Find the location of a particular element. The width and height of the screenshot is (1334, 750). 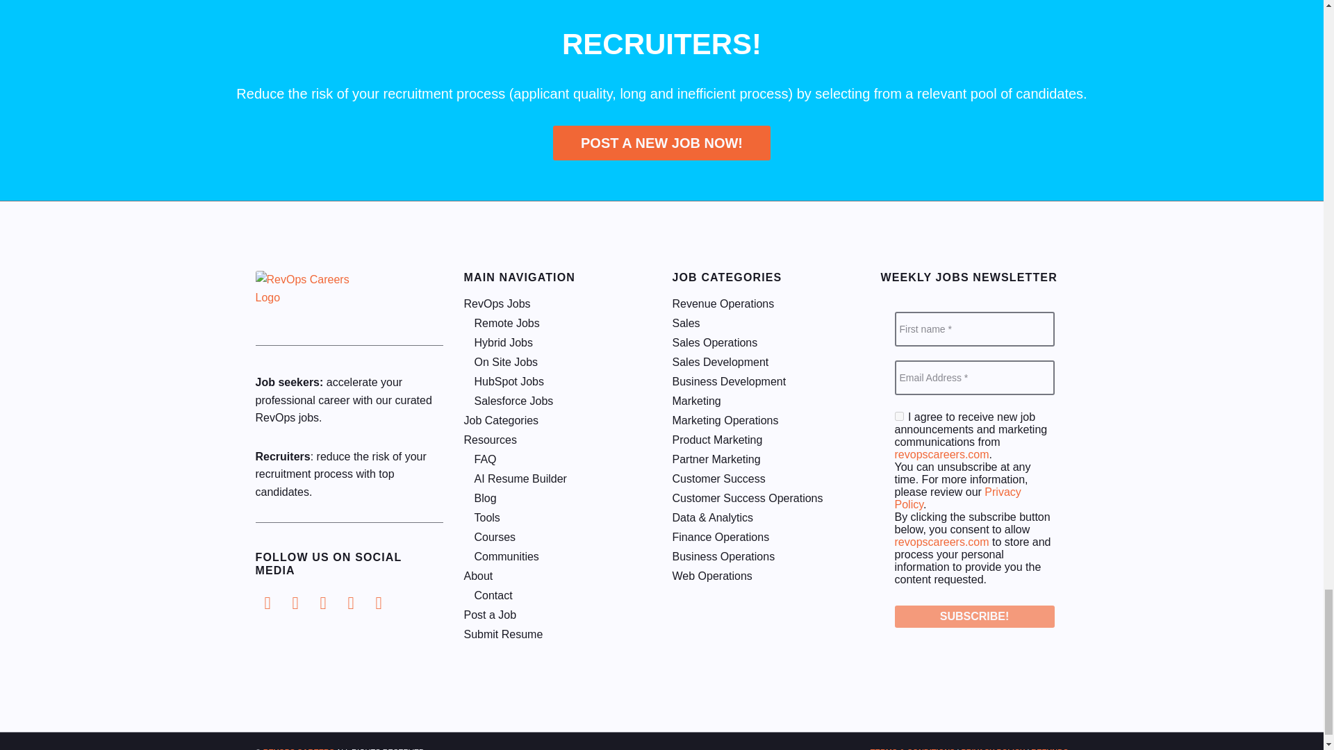

Email Address is located at coordinates (975, 378).